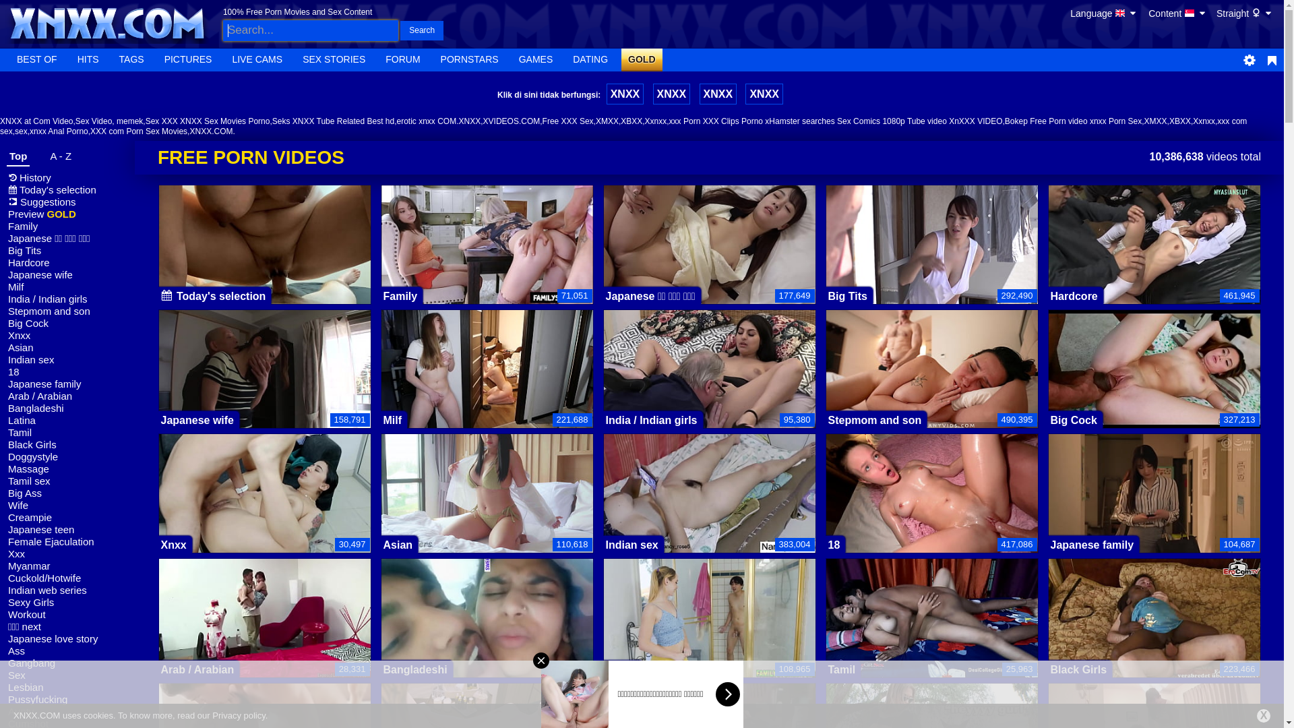  I want to click on Tamil, so click(841, 670).